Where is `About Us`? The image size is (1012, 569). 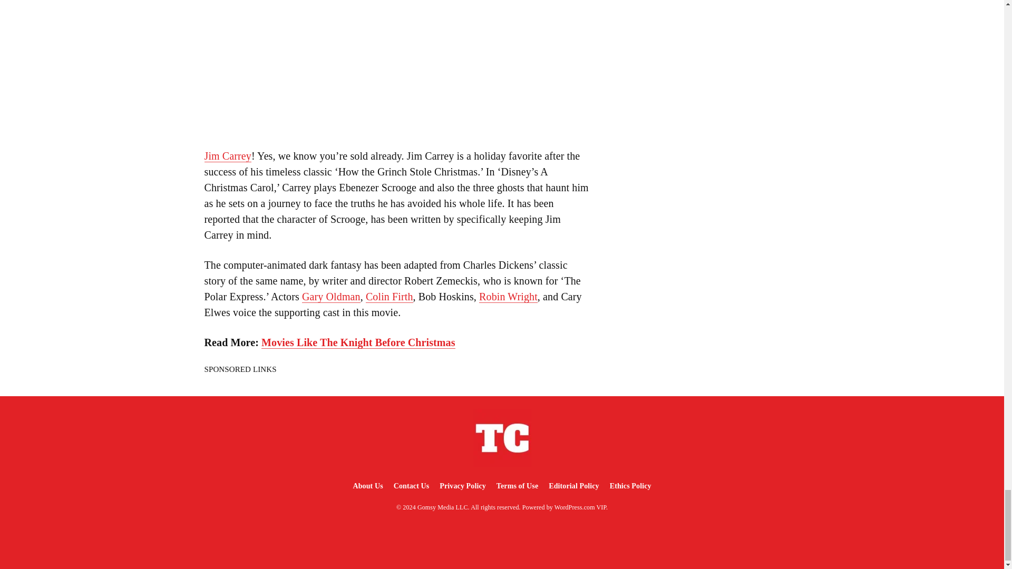 About Us is located at coordinates (367, 486).